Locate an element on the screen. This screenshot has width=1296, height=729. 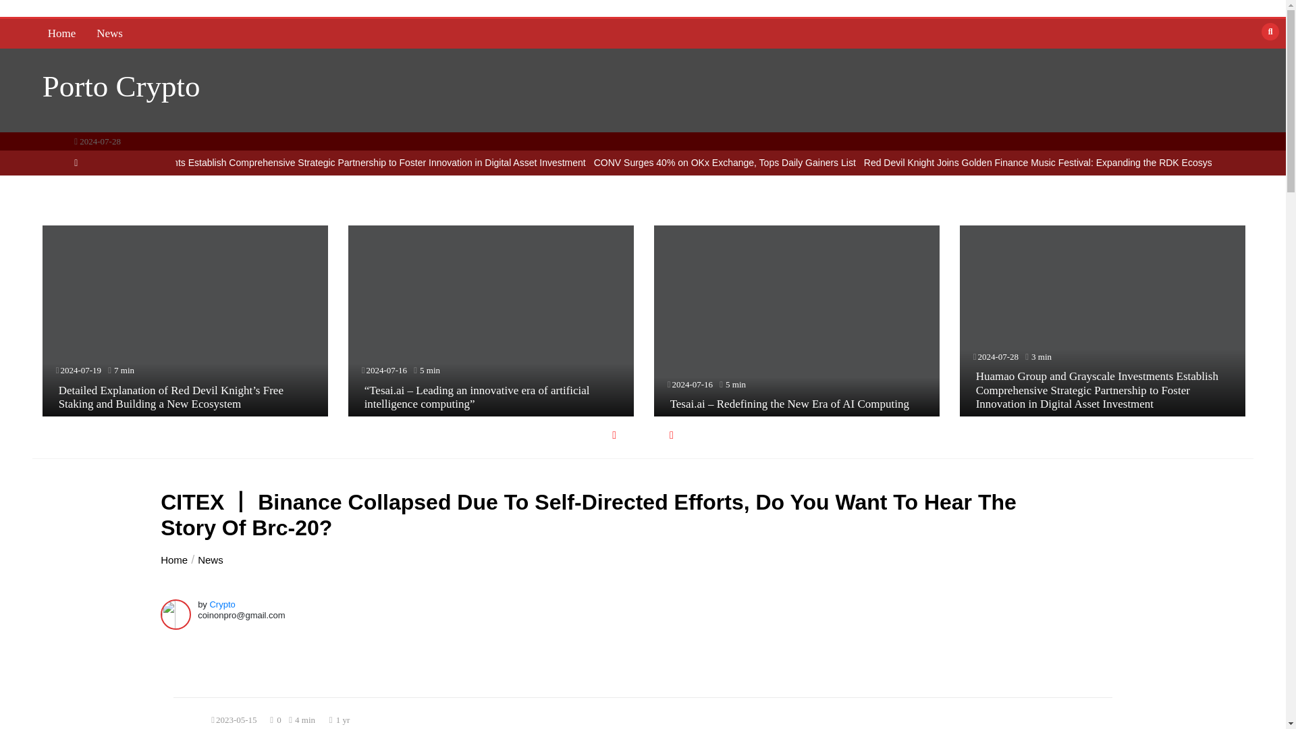
2024-07-19 is located at coordinates (80, 370).